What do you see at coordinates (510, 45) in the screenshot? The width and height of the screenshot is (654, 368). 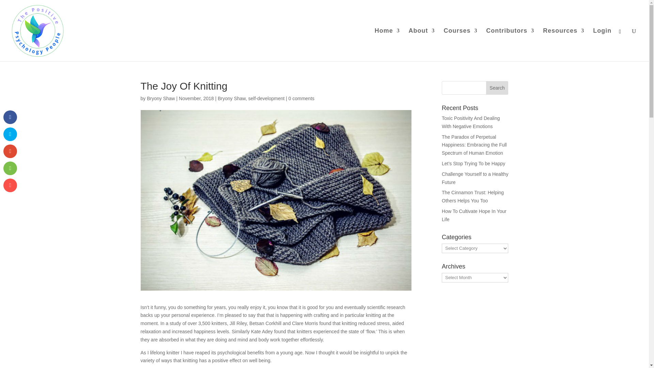 I see `Contributors` at bounding box center [510, 45].